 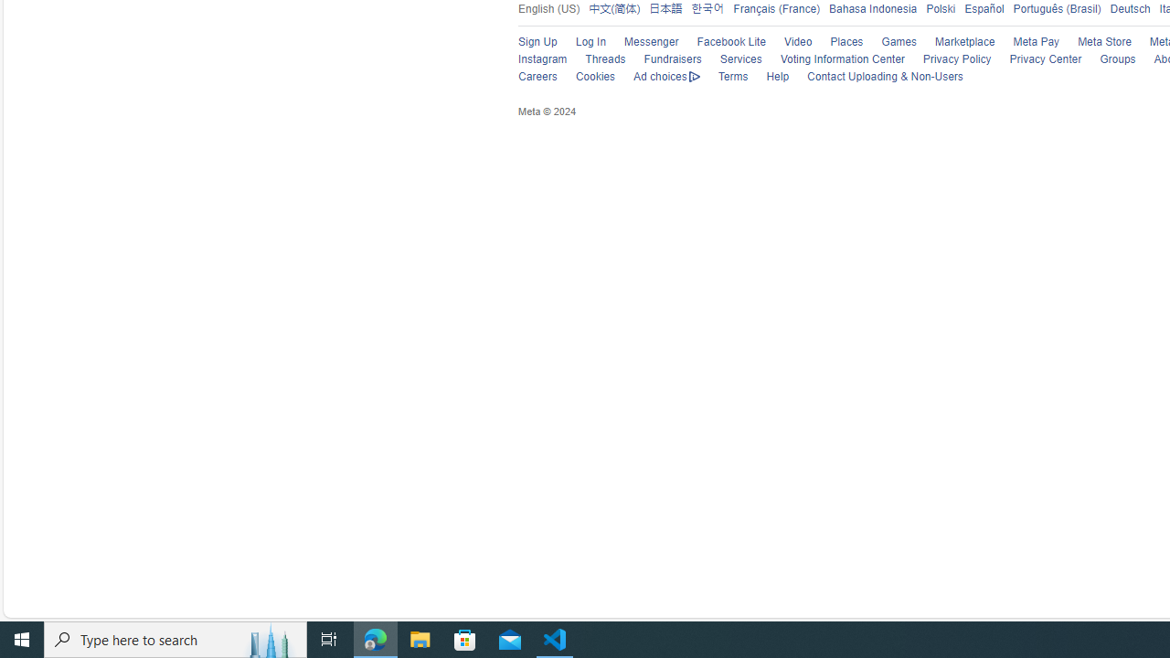 What do you see at coordinates (581, 42) in the screenshot?
I see `Log In` at bounding box center [581, 42].